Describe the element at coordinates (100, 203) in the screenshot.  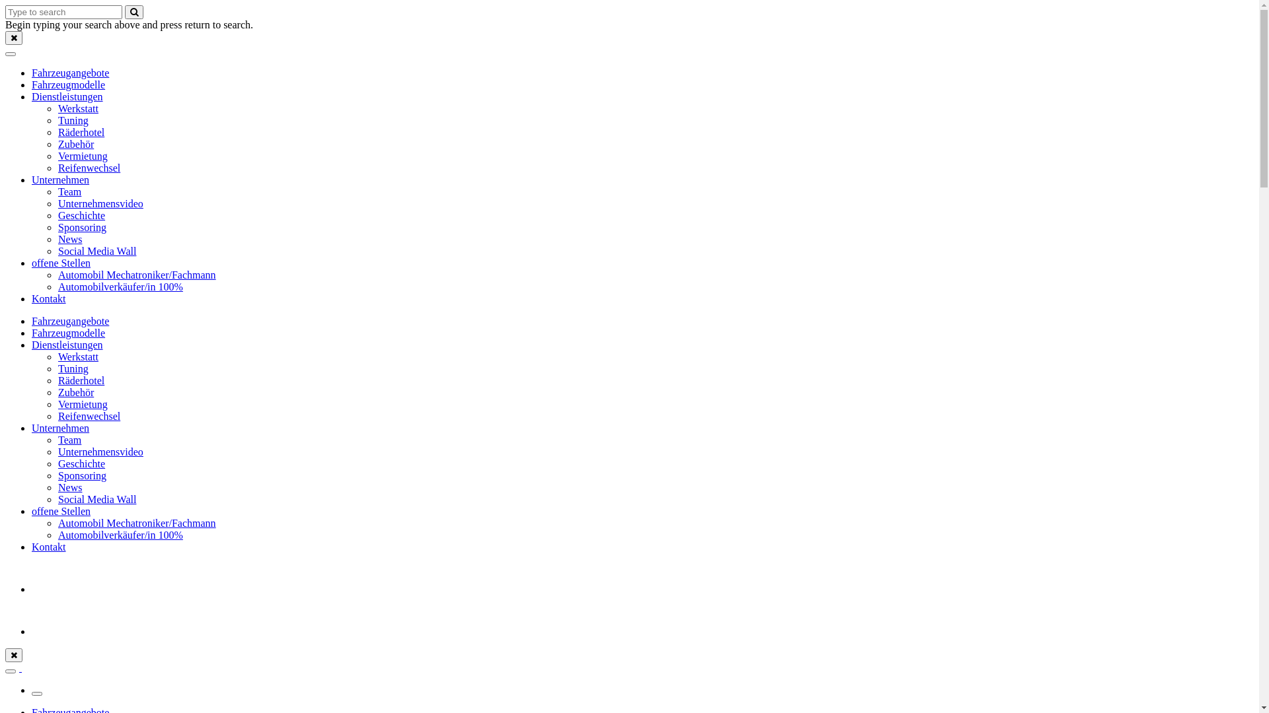
I see `Unternehmensvideo` at that location.